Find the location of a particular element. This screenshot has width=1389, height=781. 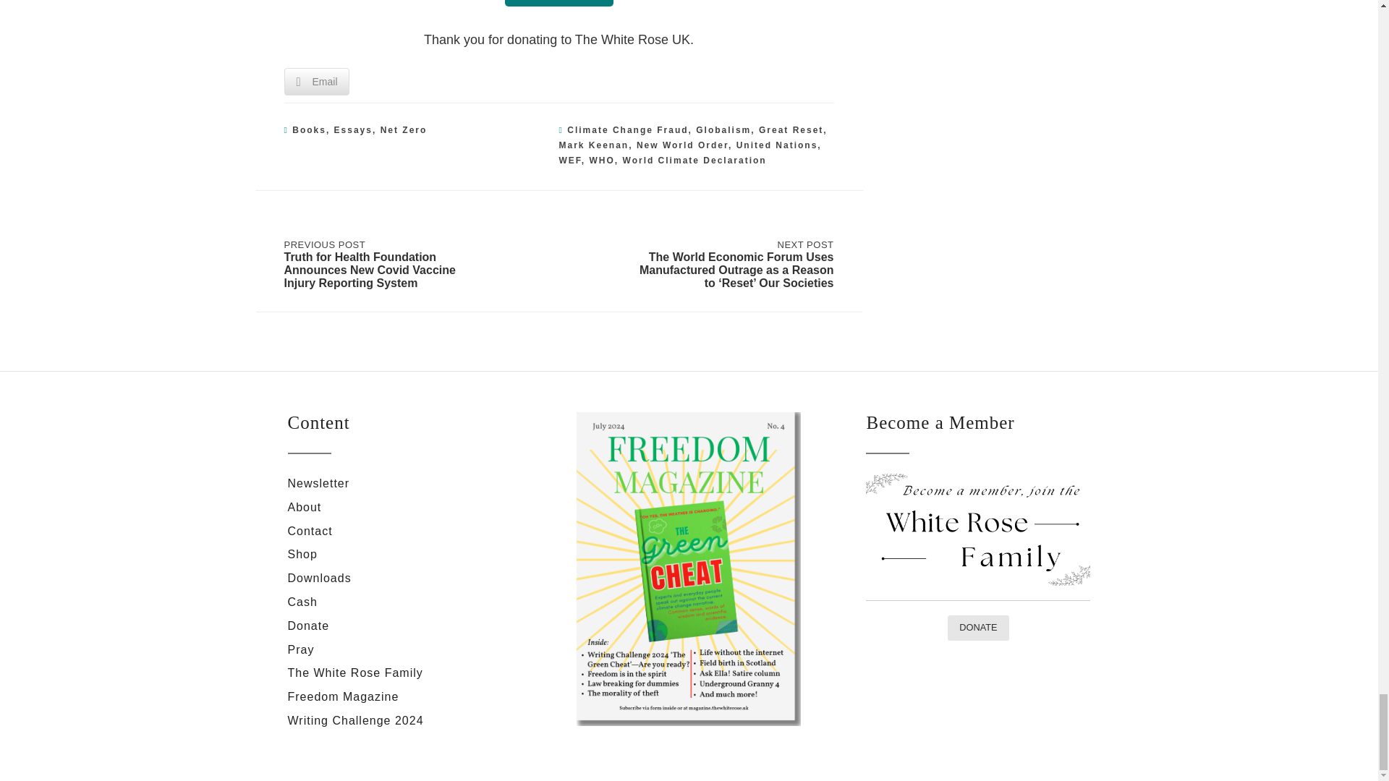

Mark Keenan is located at coordinates (593, 145).